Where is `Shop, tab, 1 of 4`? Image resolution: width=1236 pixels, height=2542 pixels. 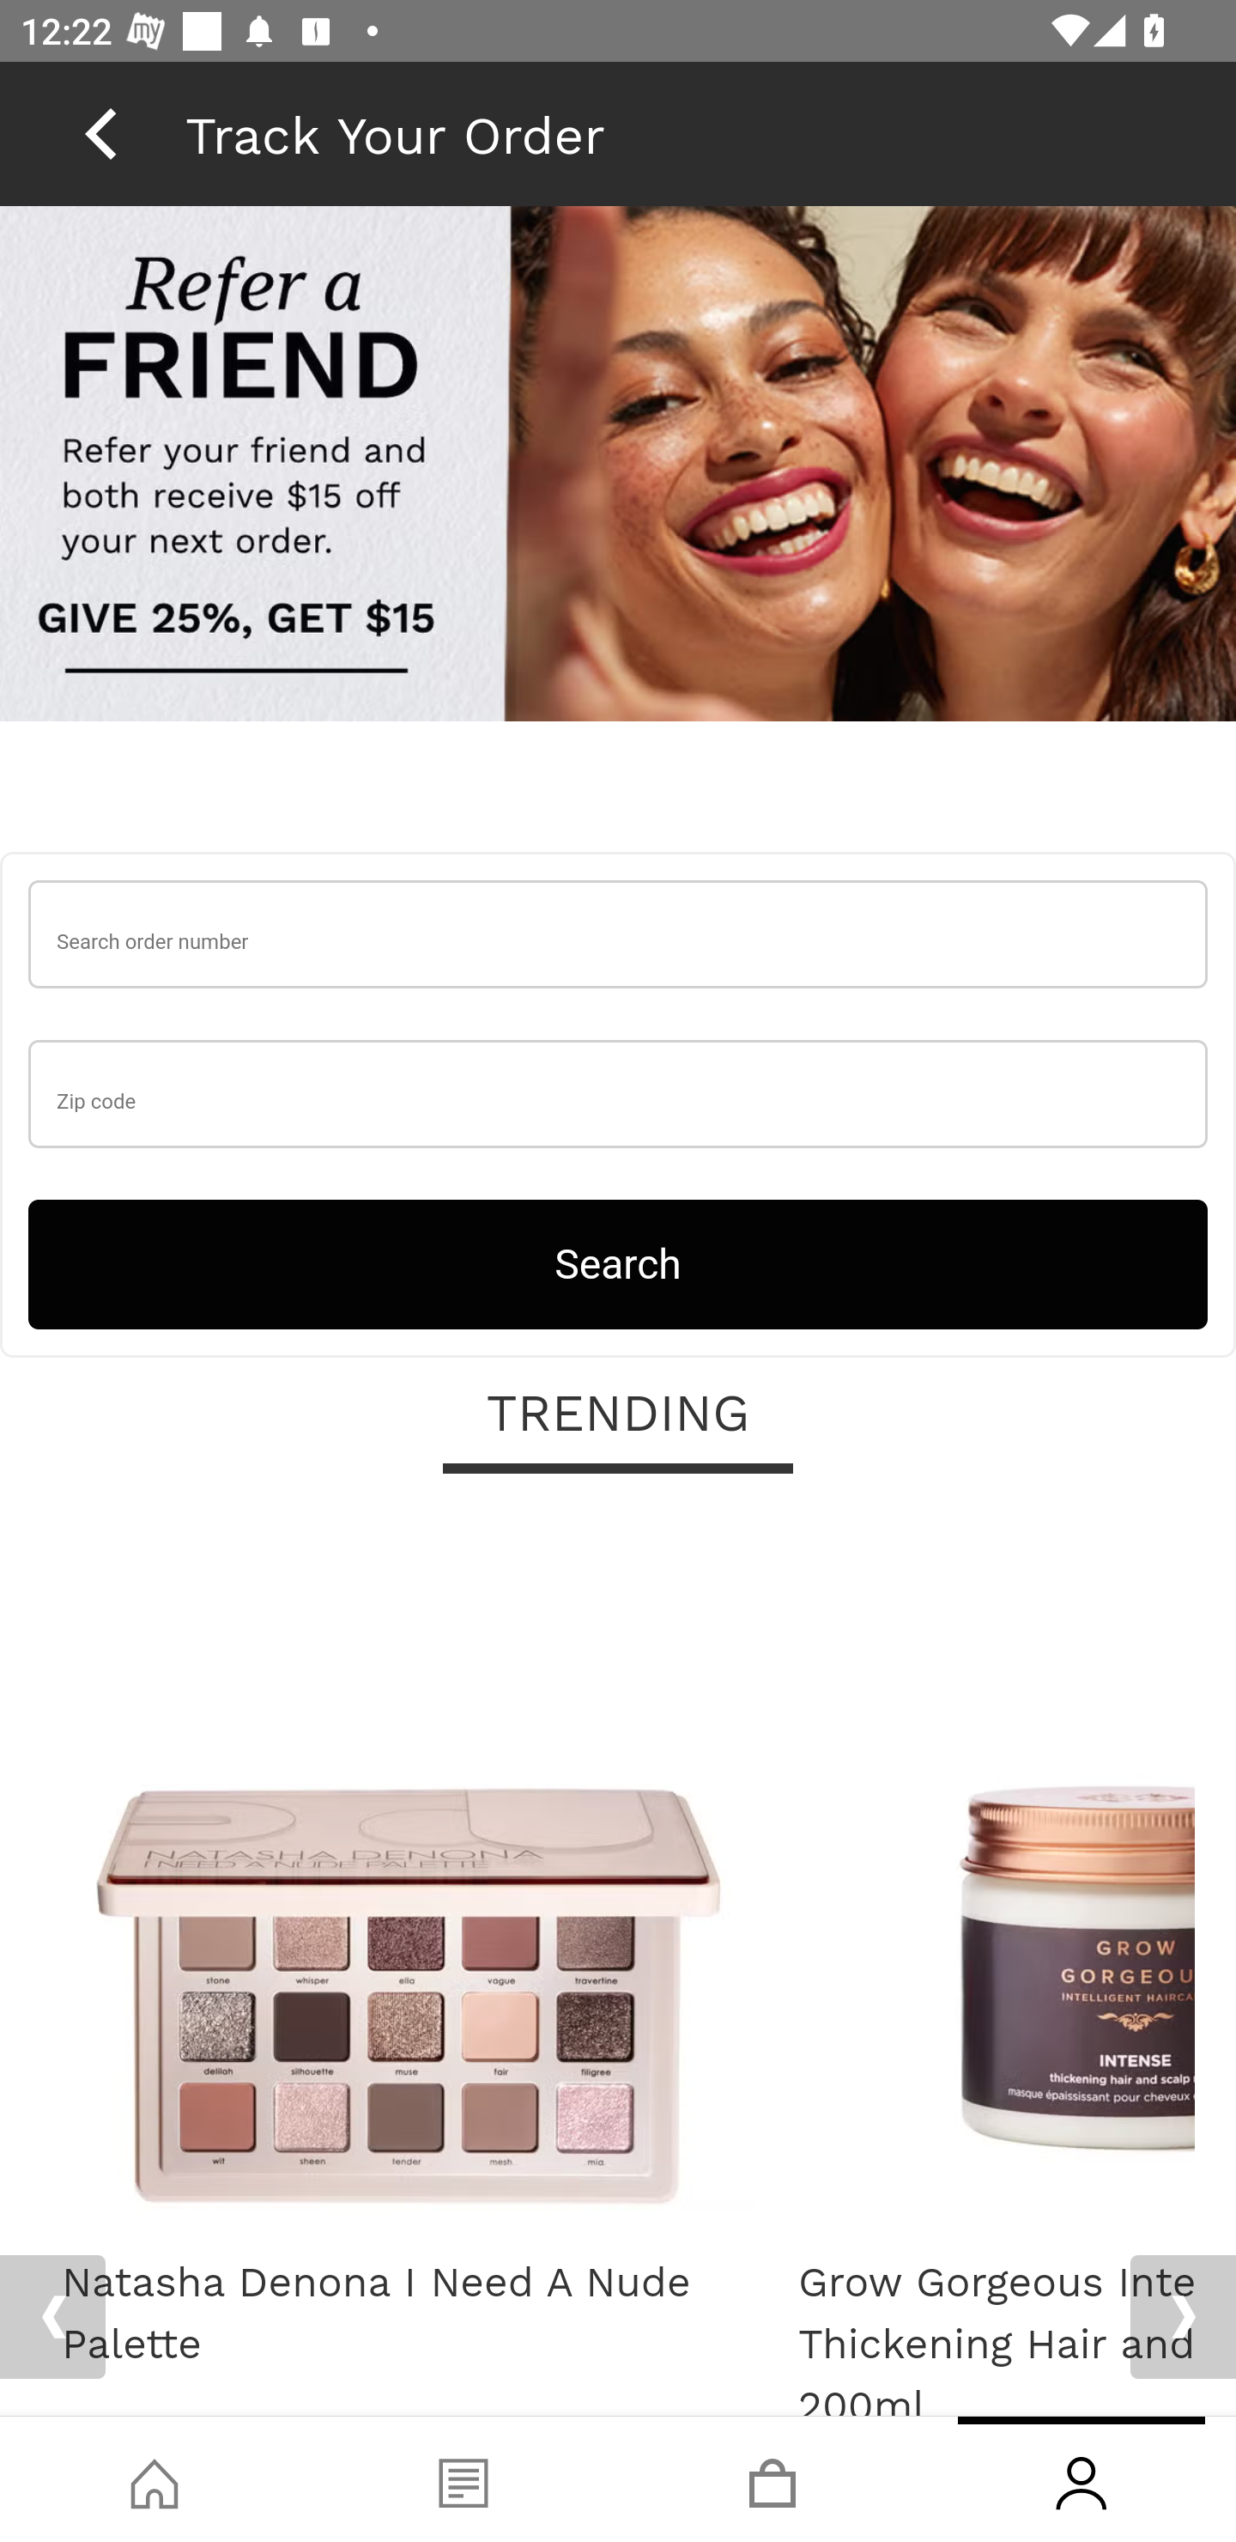
Shop, tab, 1 of 4 is located at coordinates (154, 2479).